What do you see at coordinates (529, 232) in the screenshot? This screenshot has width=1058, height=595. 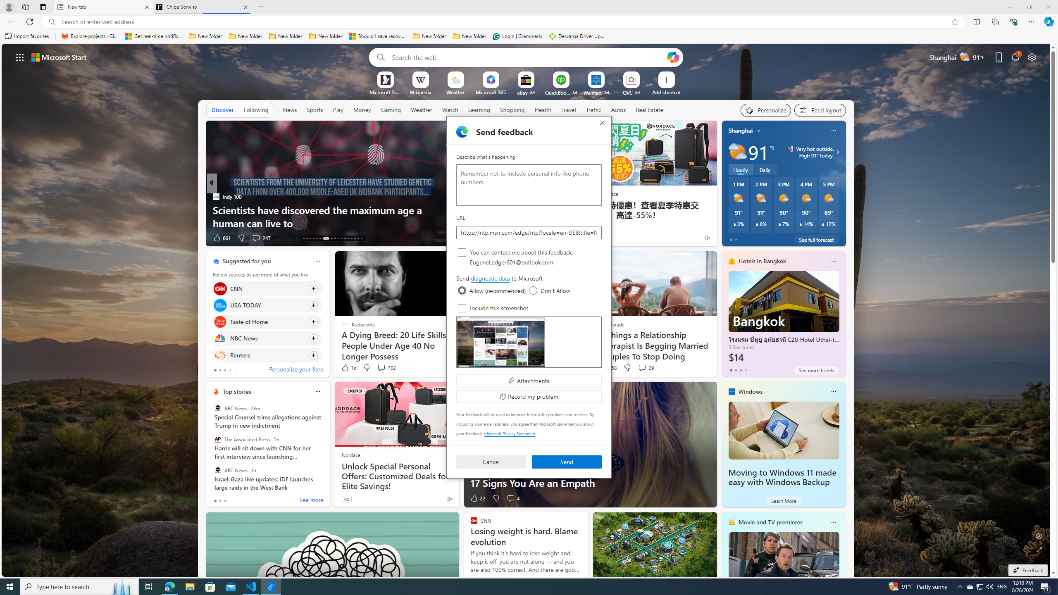 I see `URL` at bounding box center [529, 232].